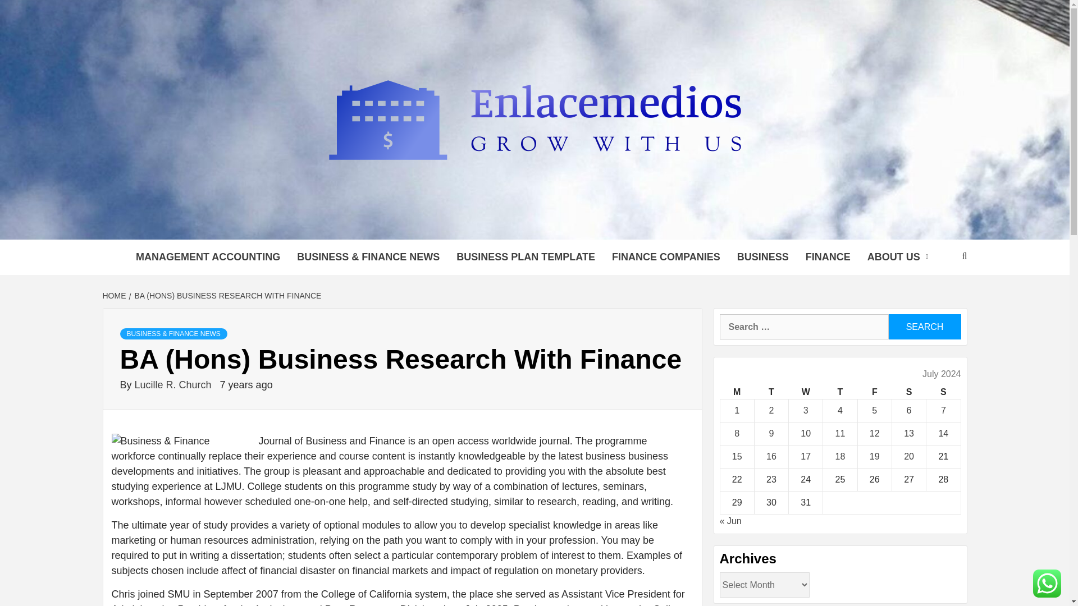 Image resolution: width=1078 pixels, height=606 pixels. Describe the element at coordinates (526, 257) in the screenshot. I see `BUSINESS PLAN TEMPLATE` at that location.